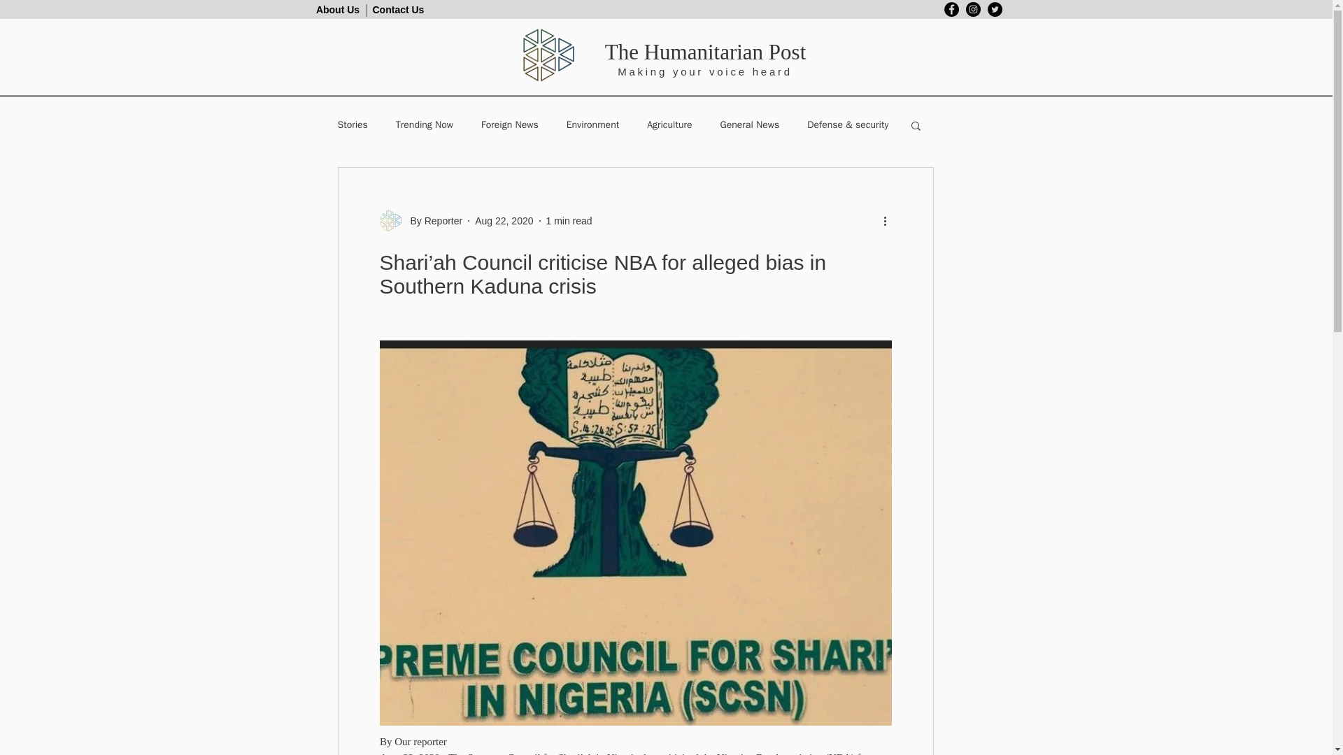 This screenshot has height=755, width=1343. What do you see at coordinates (593, 124) in the screenshot?
I see `Environment` at bounding box center [593, 124].